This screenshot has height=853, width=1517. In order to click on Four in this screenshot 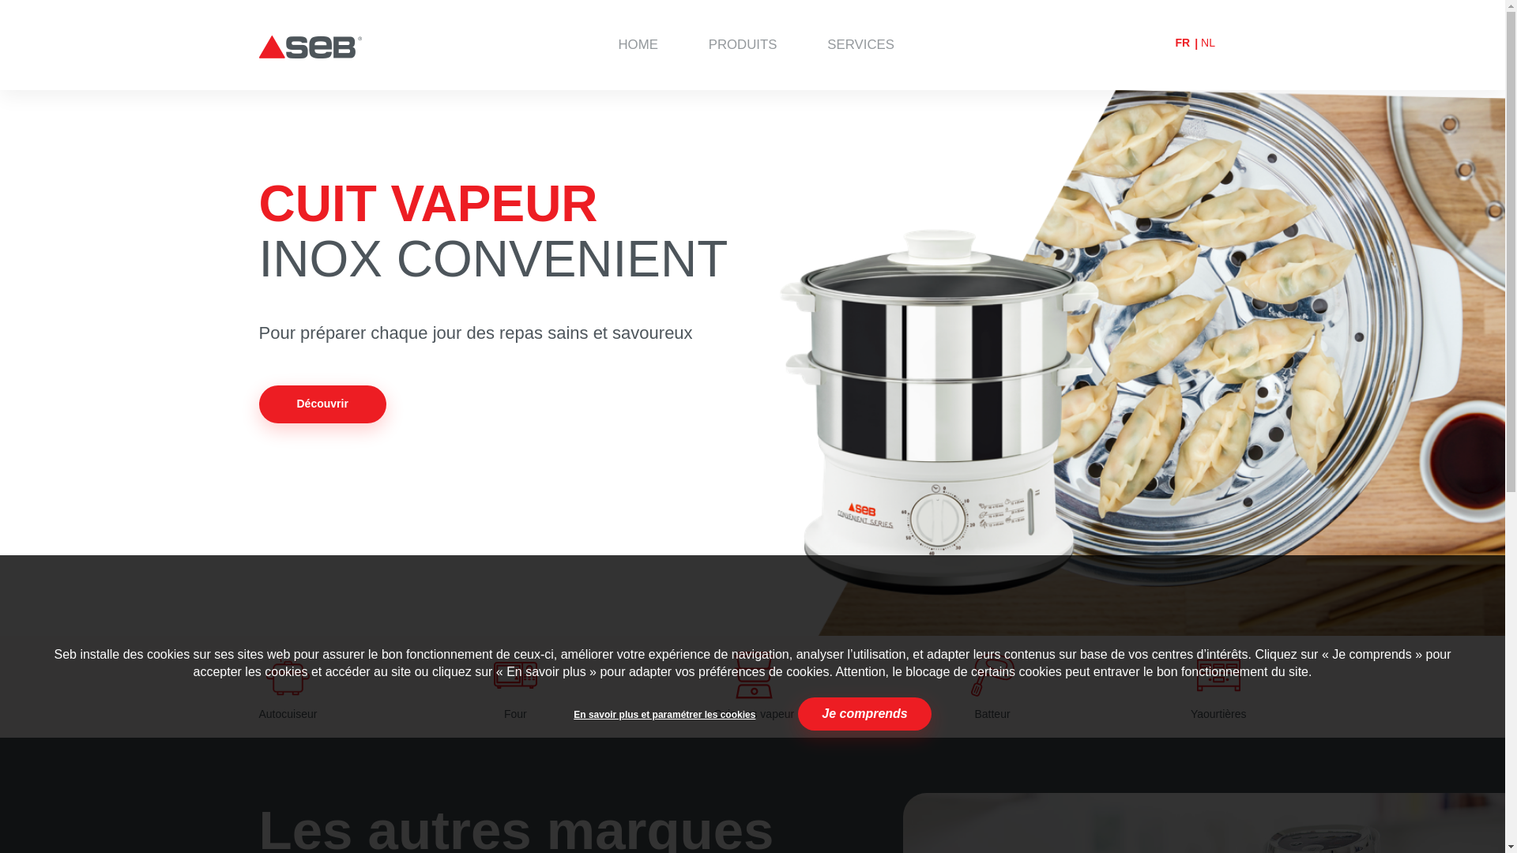, I will do `click(515, 687)`.